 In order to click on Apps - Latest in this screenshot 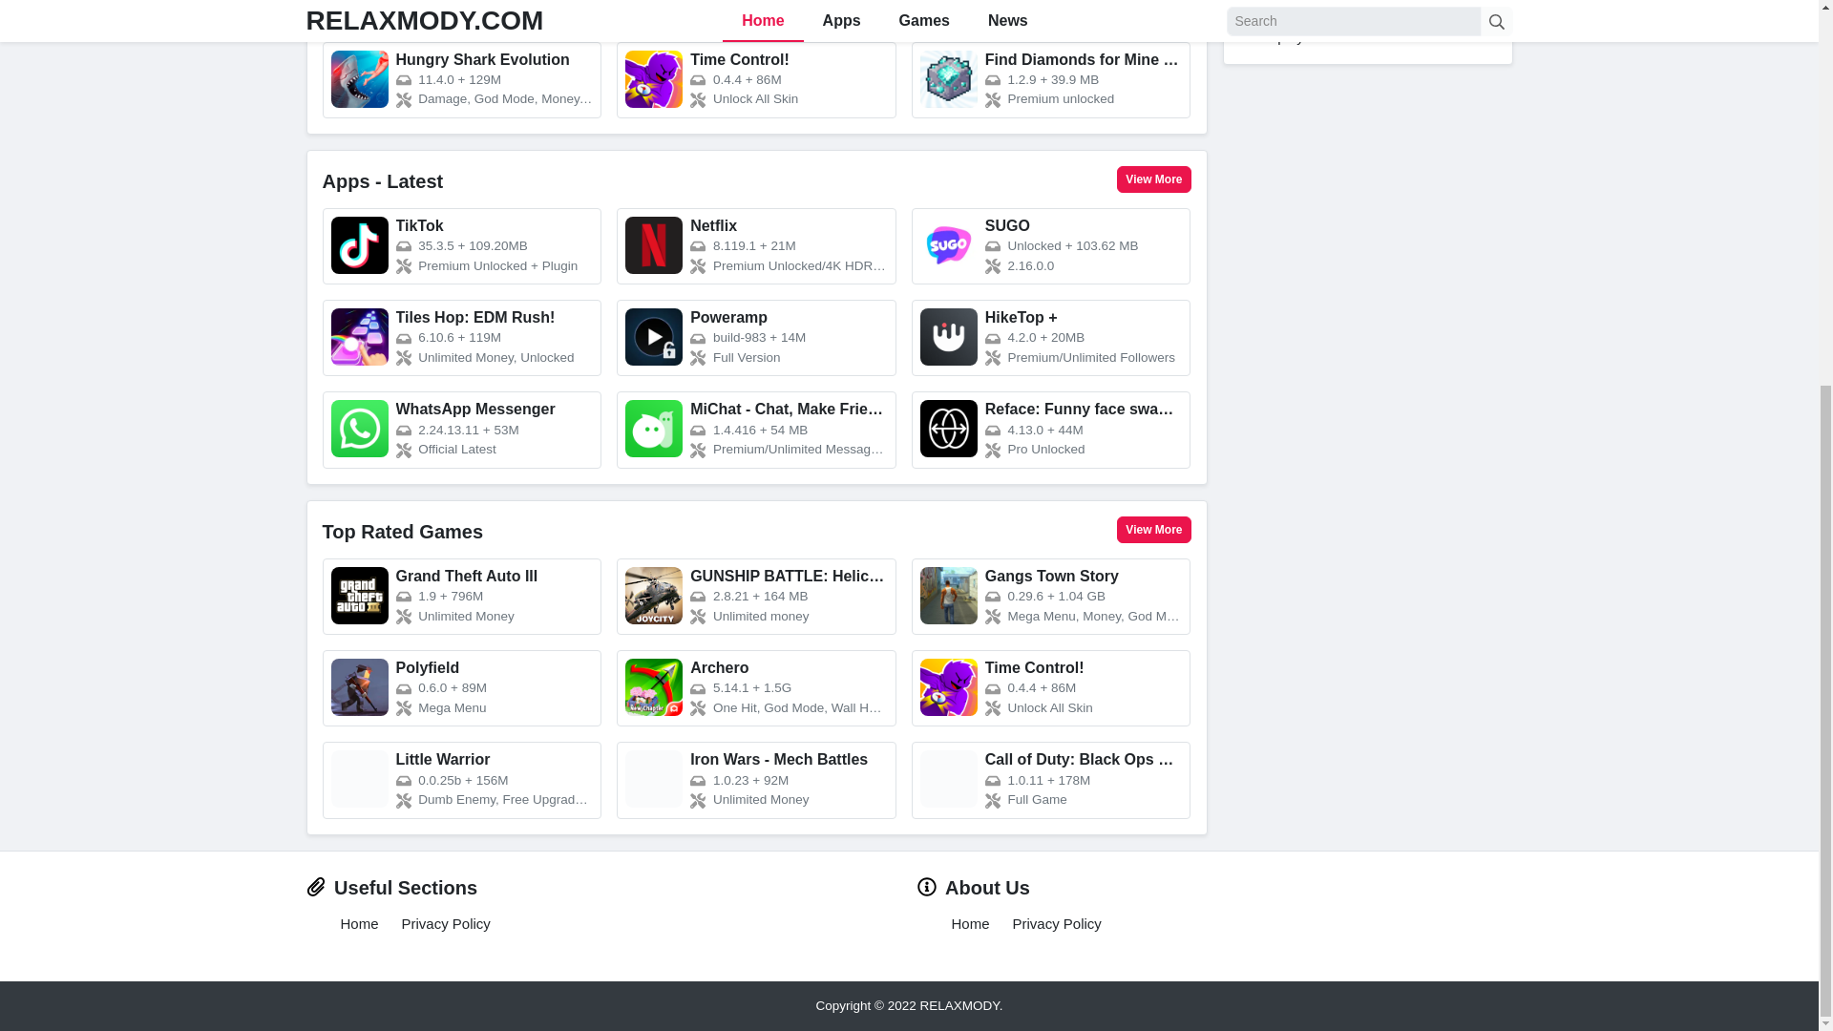, I will do `click(382, 181)`.